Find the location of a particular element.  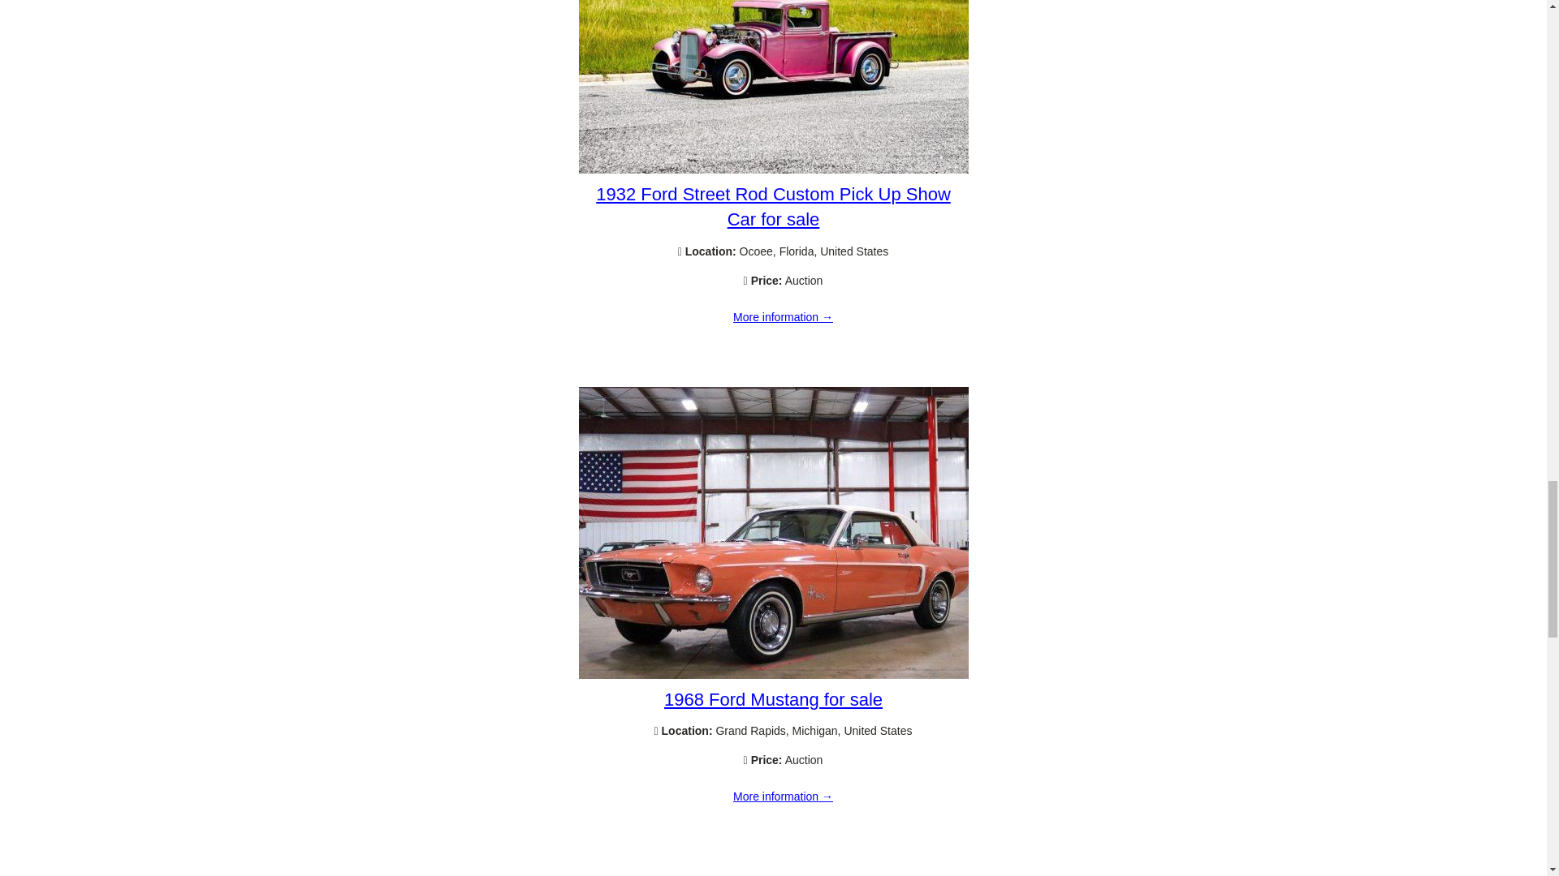

1932 Ford Street Rod Custom Pick Up Show Car for sale is located at coordinates (773, 169).